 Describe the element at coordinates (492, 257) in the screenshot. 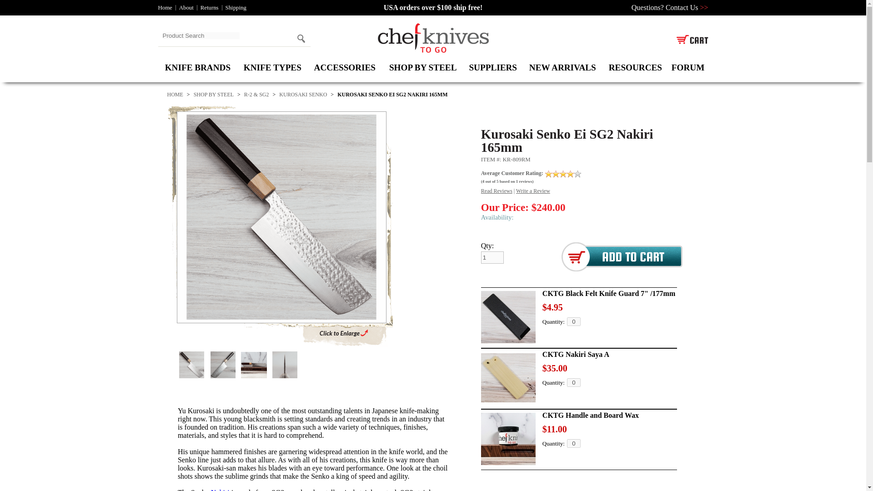

I see `1` at that location.